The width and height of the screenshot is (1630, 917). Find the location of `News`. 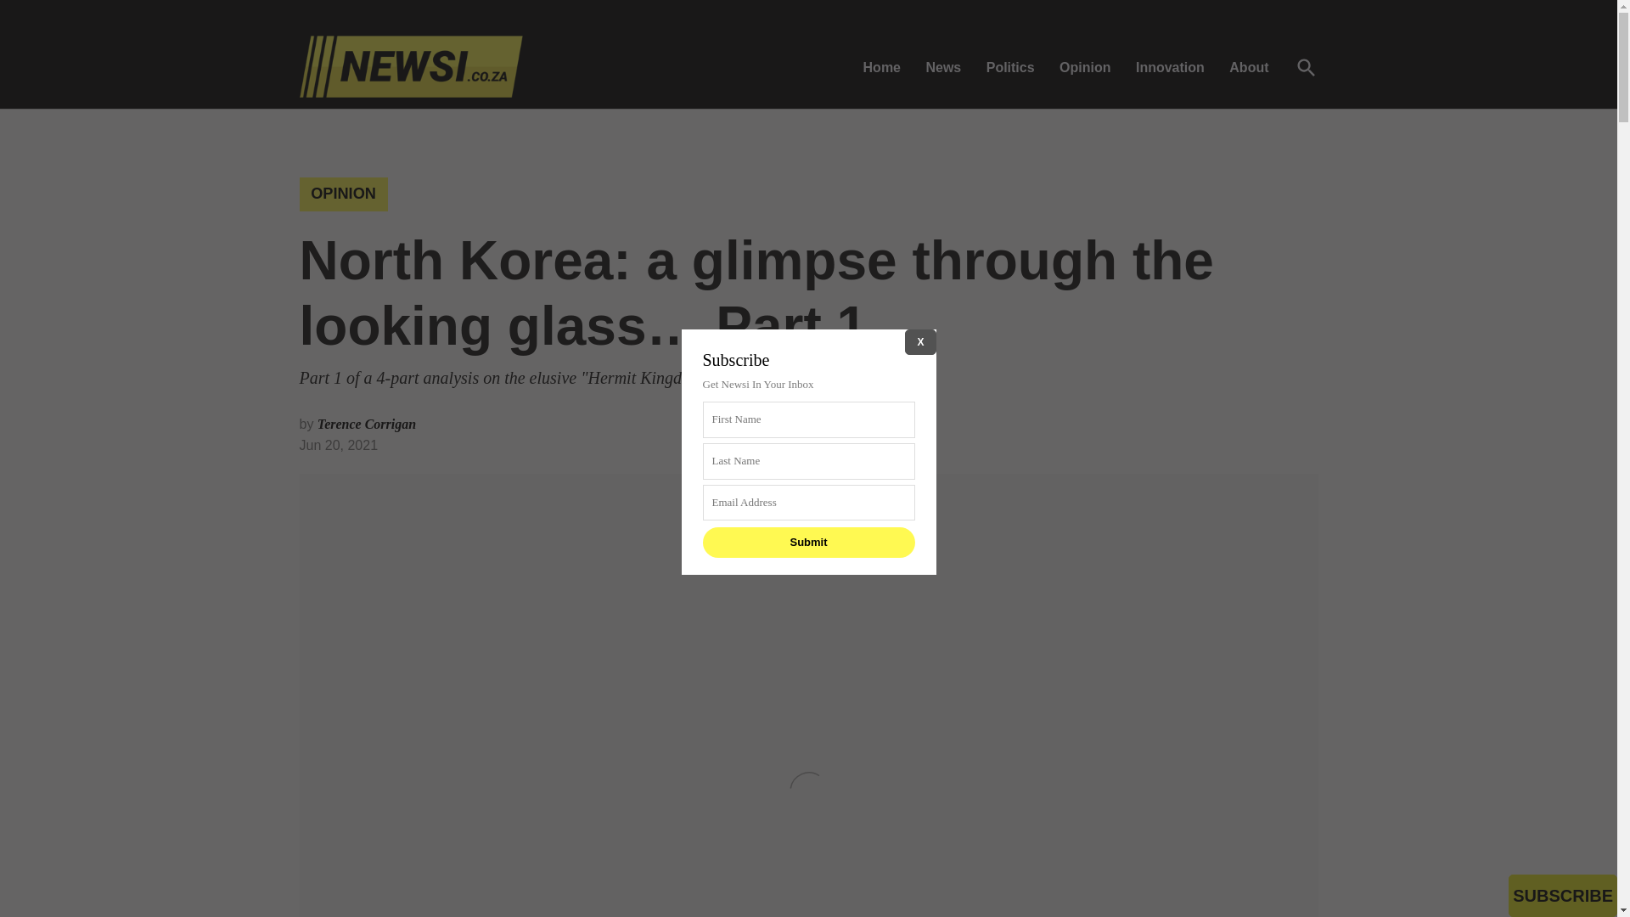

News is located at coordinates (942, 66).